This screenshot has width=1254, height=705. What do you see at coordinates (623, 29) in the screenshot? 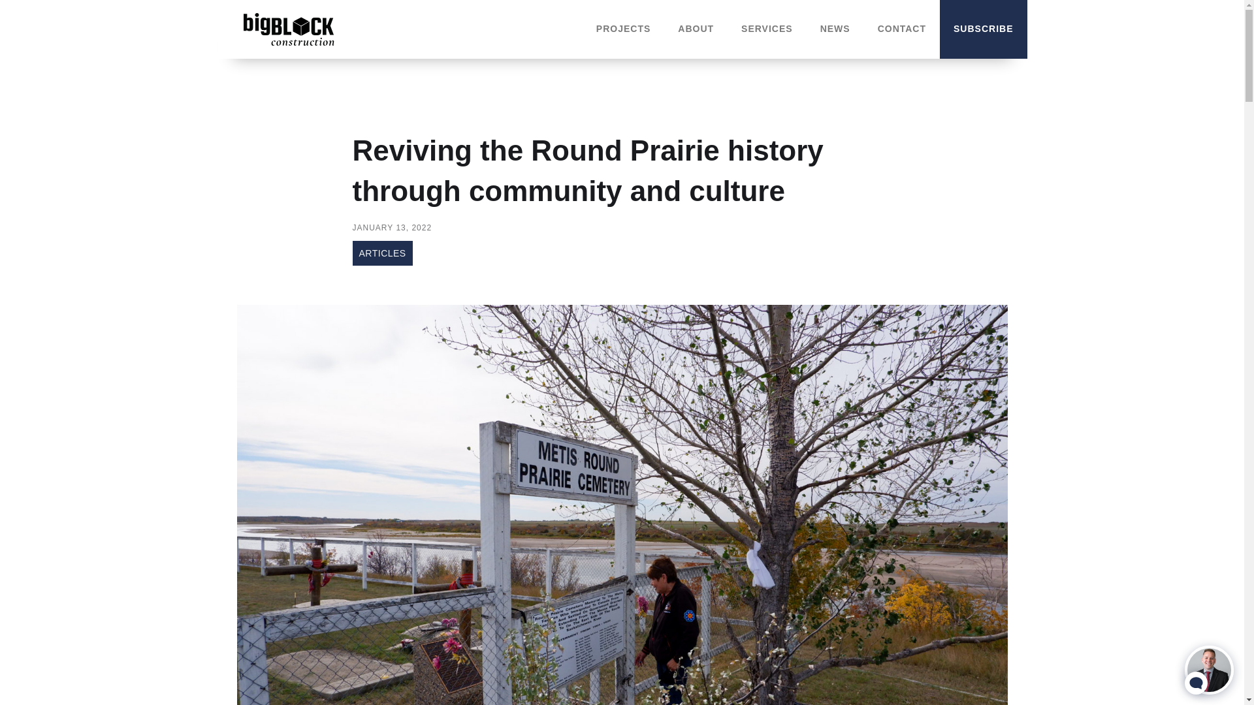
I see `PROJECTS` at bounding box center [623, 29].